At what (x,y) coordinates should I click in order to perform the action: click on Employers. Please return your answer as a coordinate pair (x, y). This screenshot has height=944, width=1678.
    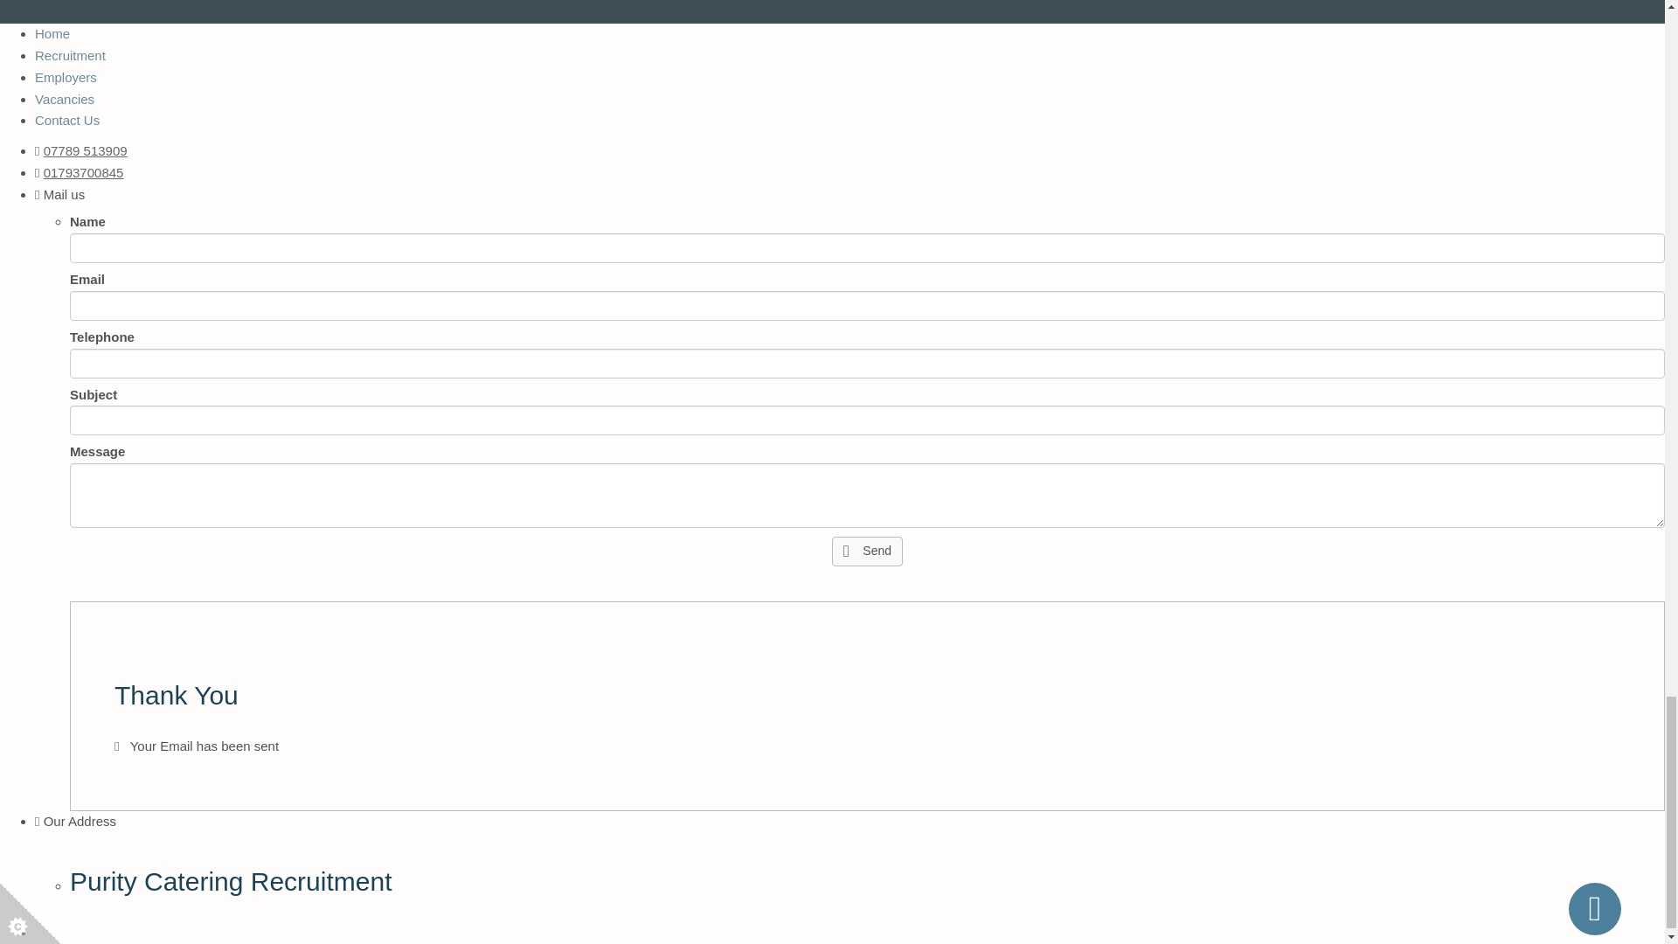
    Looking at the image, I should click on (66, 77).